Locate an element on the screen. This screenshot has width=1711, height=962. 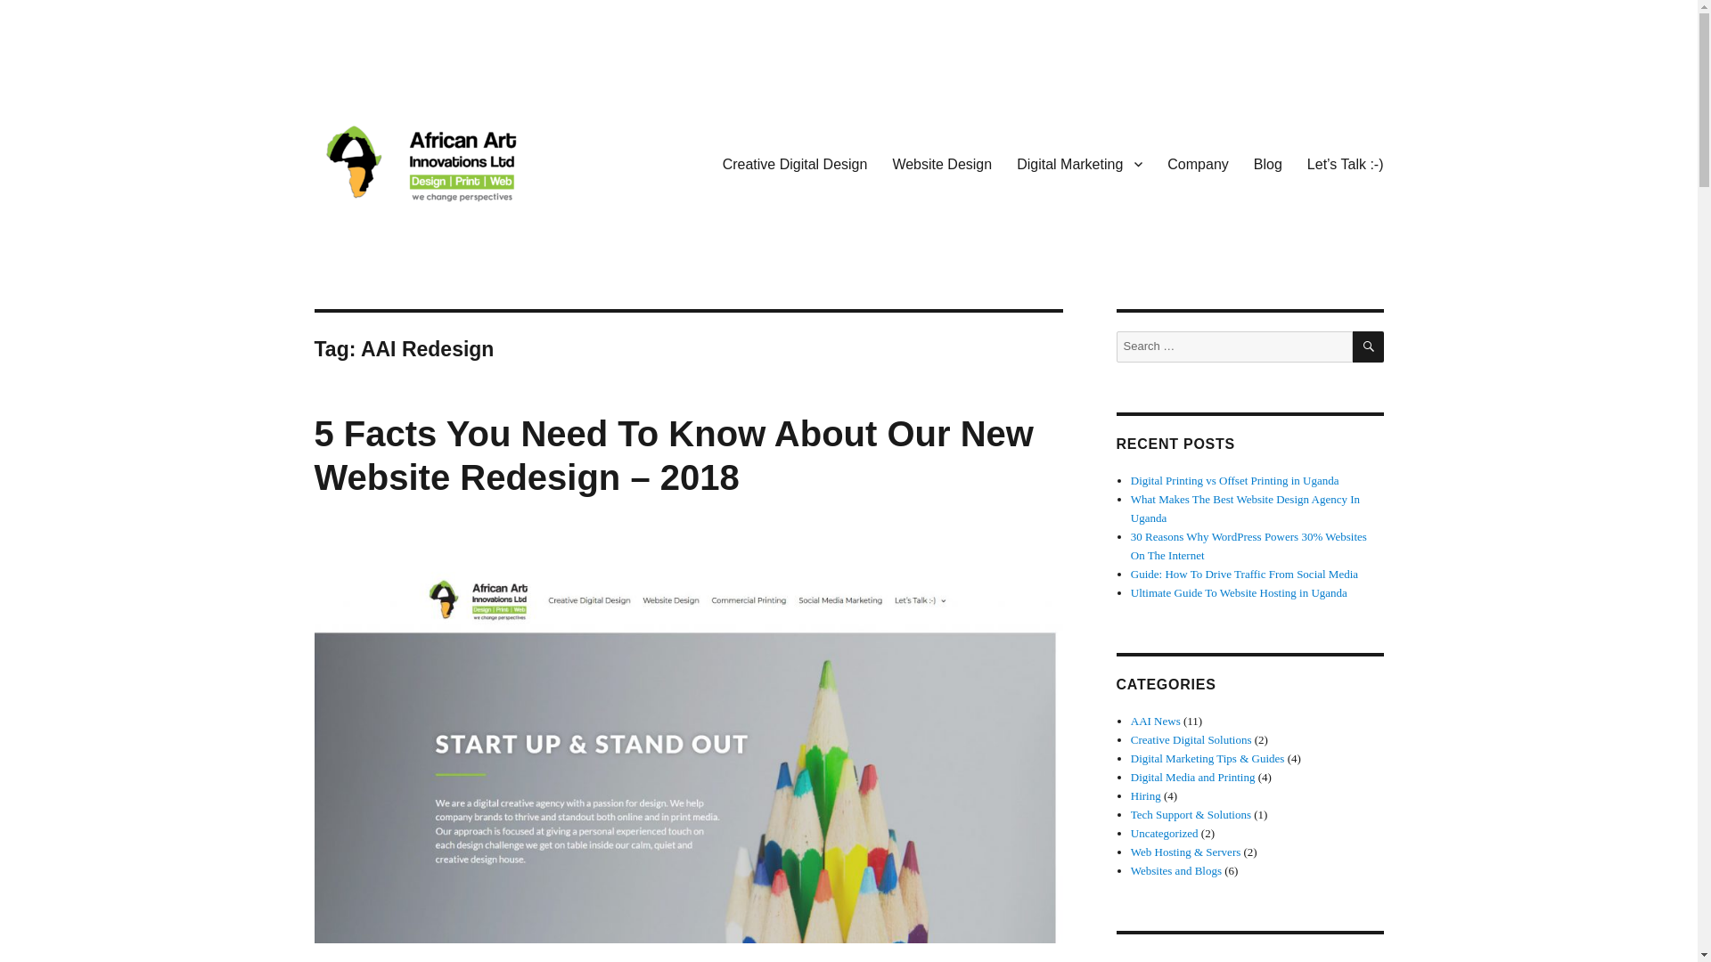
Creative Digital Design is located at coordinates (795, 164).